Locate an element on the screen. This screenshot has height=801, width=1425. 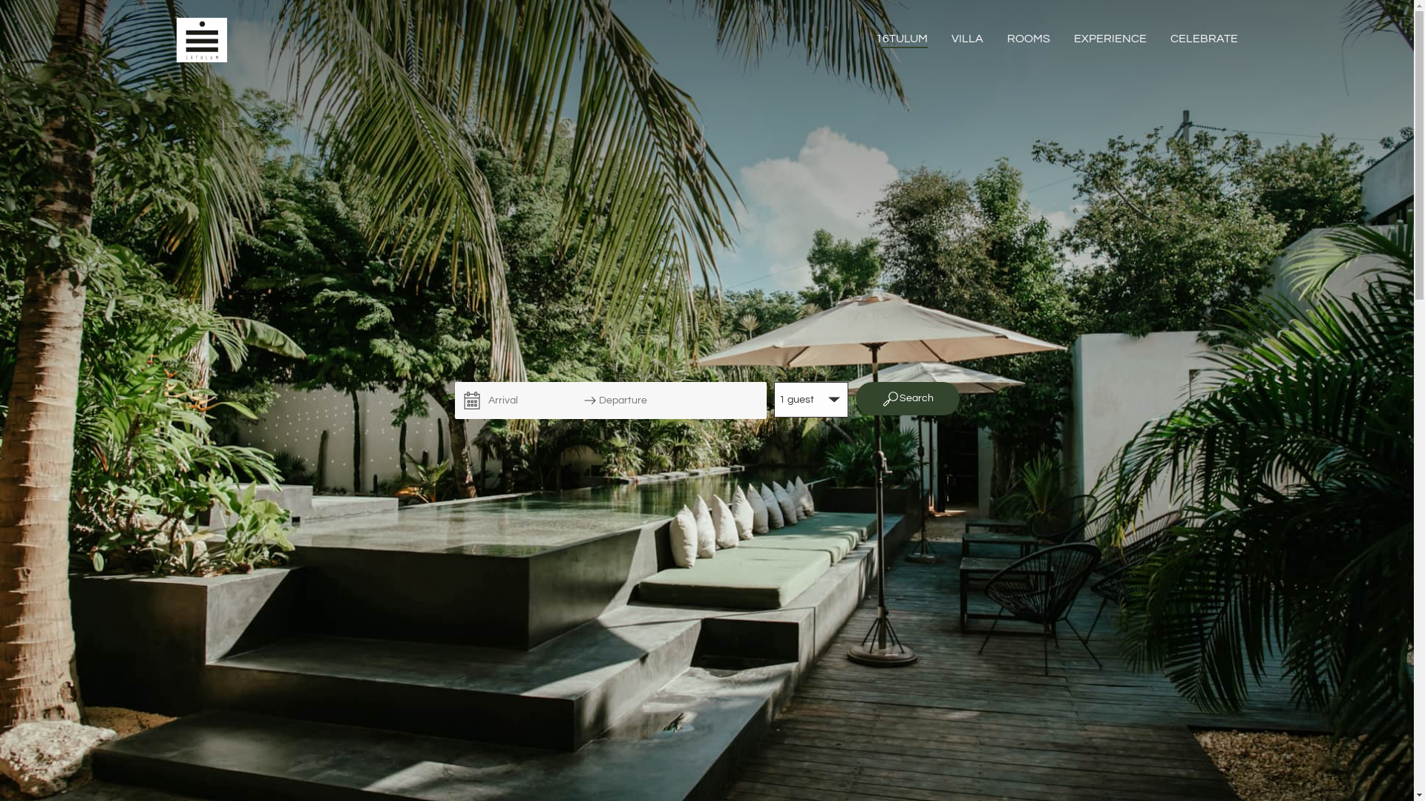
CELEBRATE is located at coordinates (1204, 40).